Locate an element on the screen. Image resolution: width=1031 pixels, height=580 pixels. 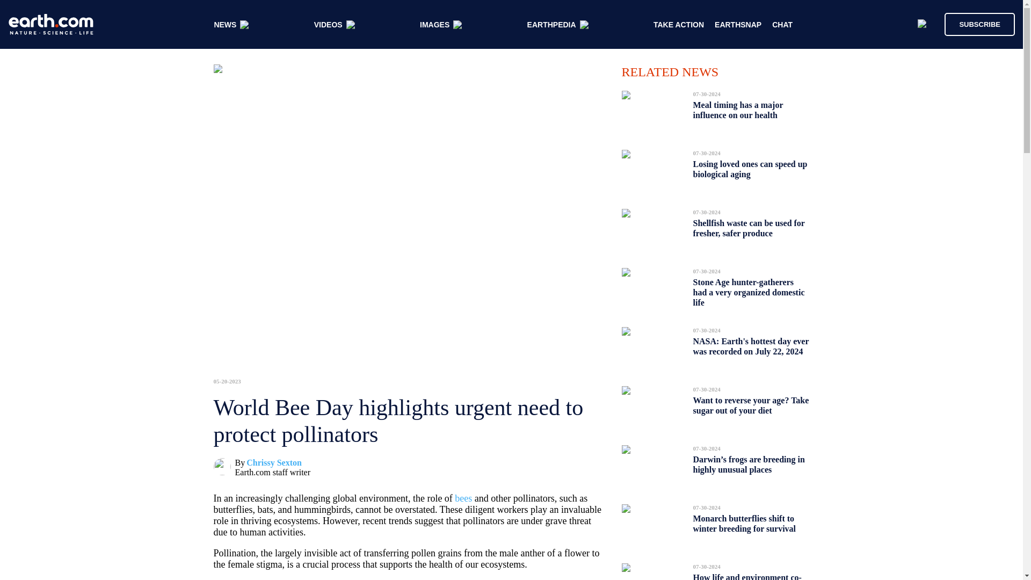
EARTHSNAP is located at coordinates (738, 25).